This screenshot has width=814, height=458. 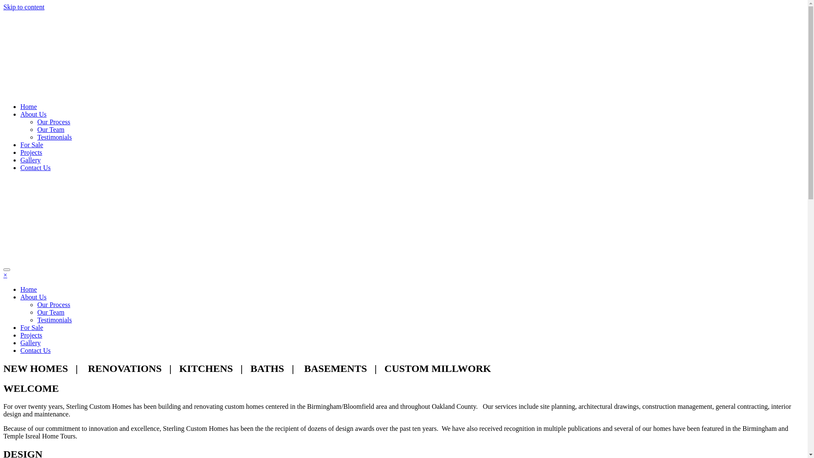 What do you see at coordinates (36, 350) in the screenshot?
I see `Contact Us` at bounding box center [36, 350].